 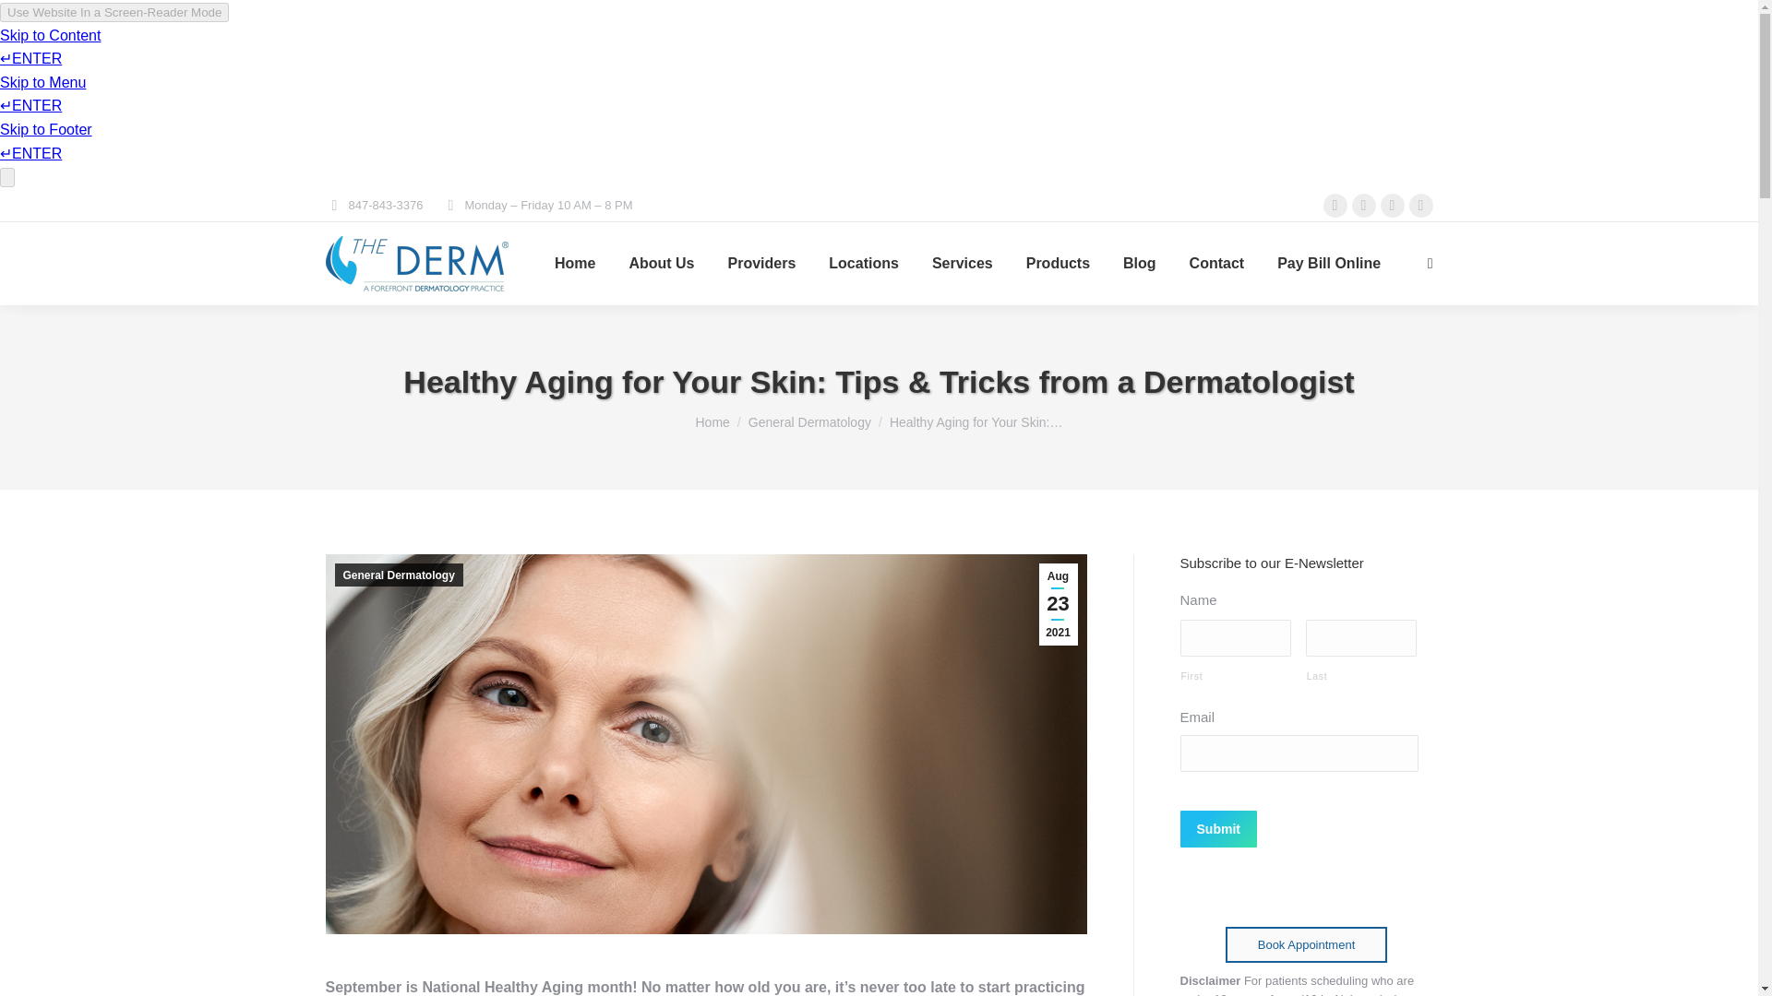 I want to click on YouTube page opens in new window, so click(x=1419, y=205).